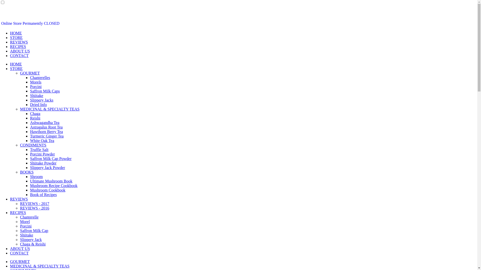  What do you see at coordinates (54, 185) in the screenshot?
I see `Mushroom Recipe Cookbook` at bounding box center [54, 185].